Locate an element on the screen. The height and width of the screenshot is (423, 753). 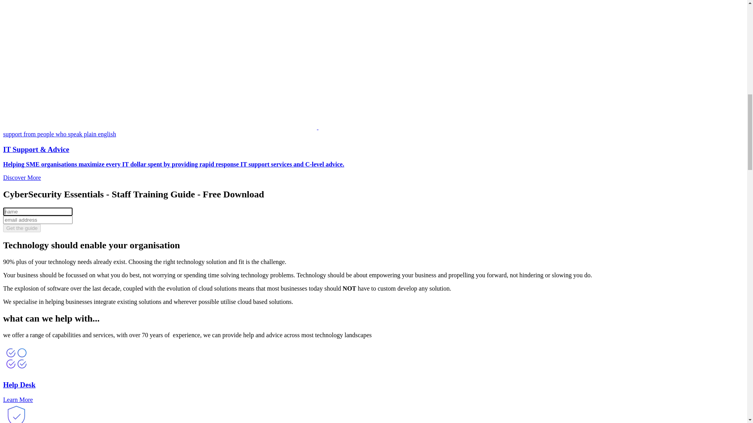
Services is located at coordinates (29, 262).